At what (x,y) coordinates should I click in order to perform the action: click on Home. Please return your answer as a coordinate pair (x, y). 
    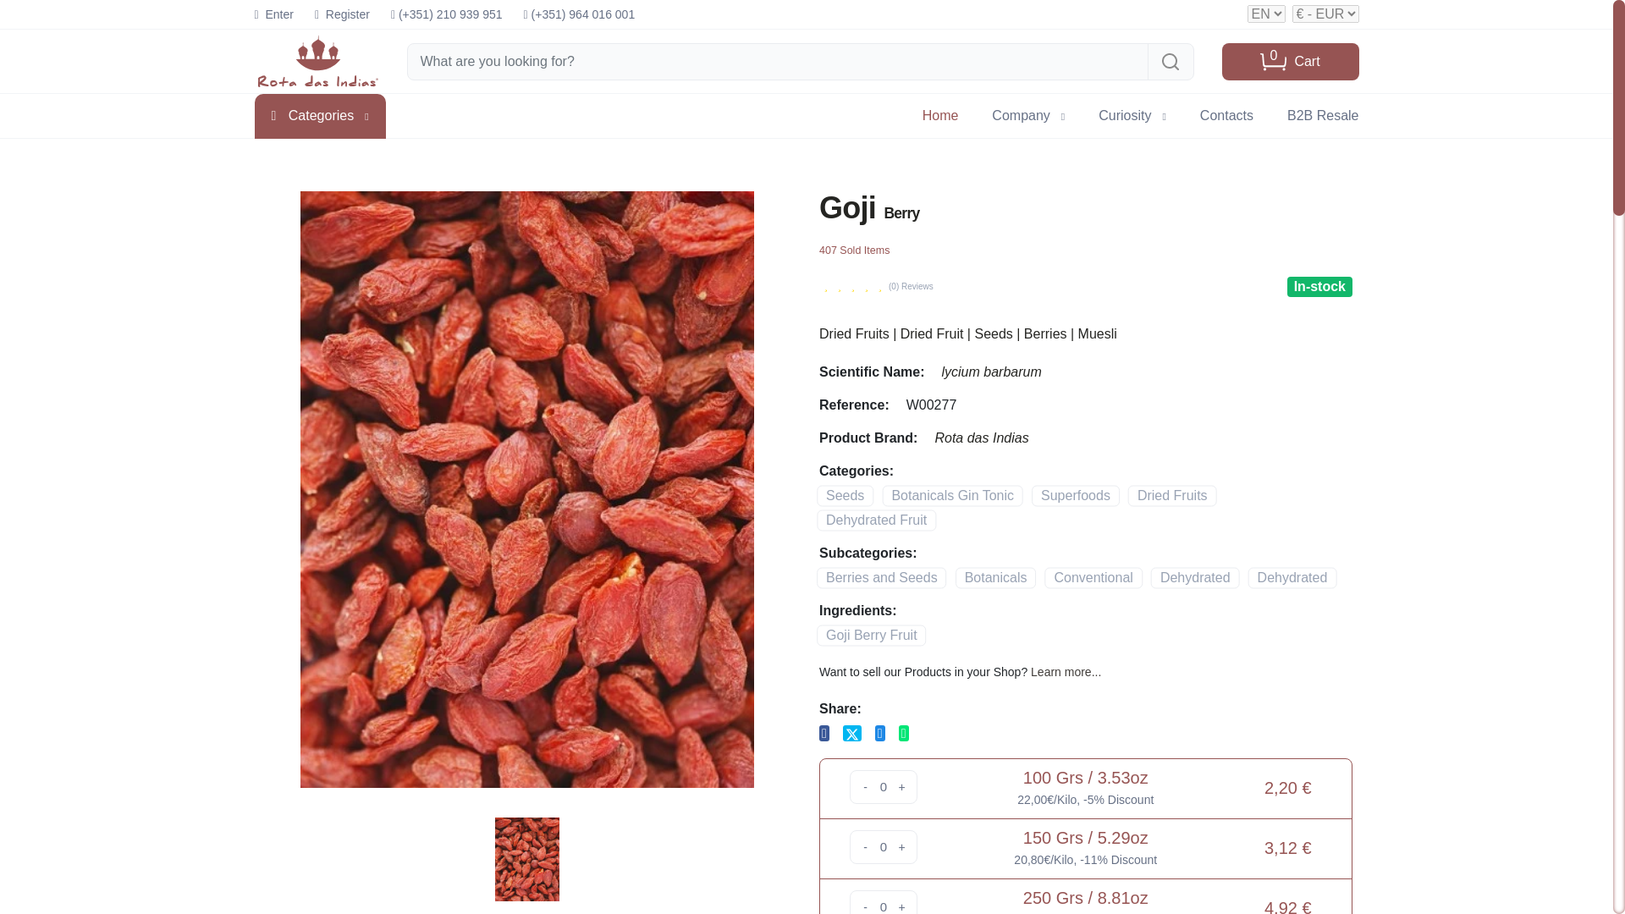
    Looking at the image, I should click on (1226, 115).